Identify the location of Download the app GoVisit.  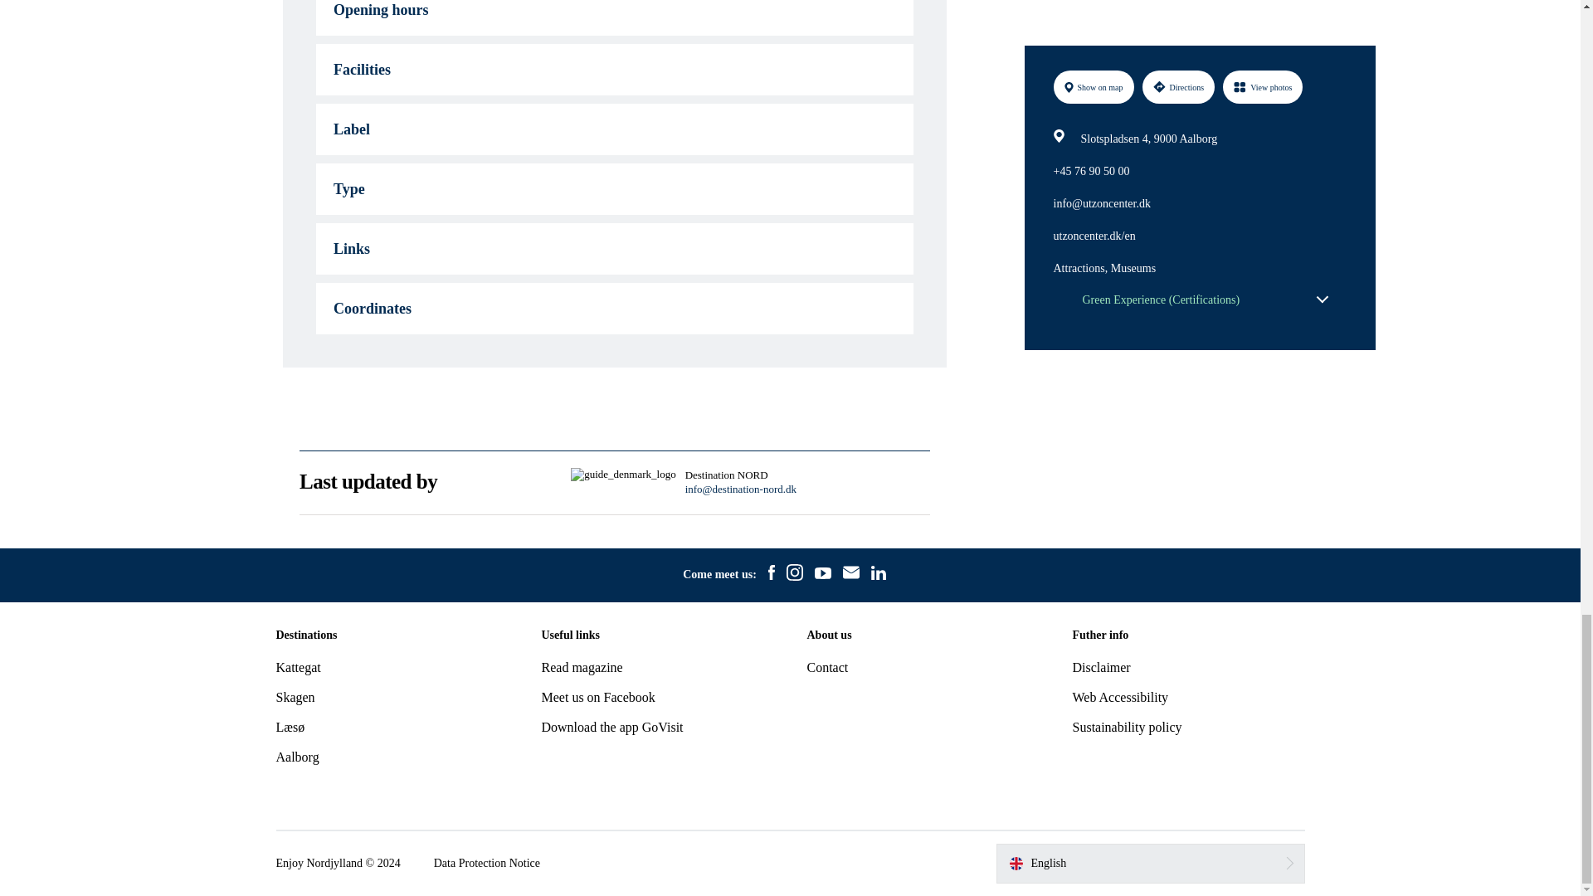
(612, 727).